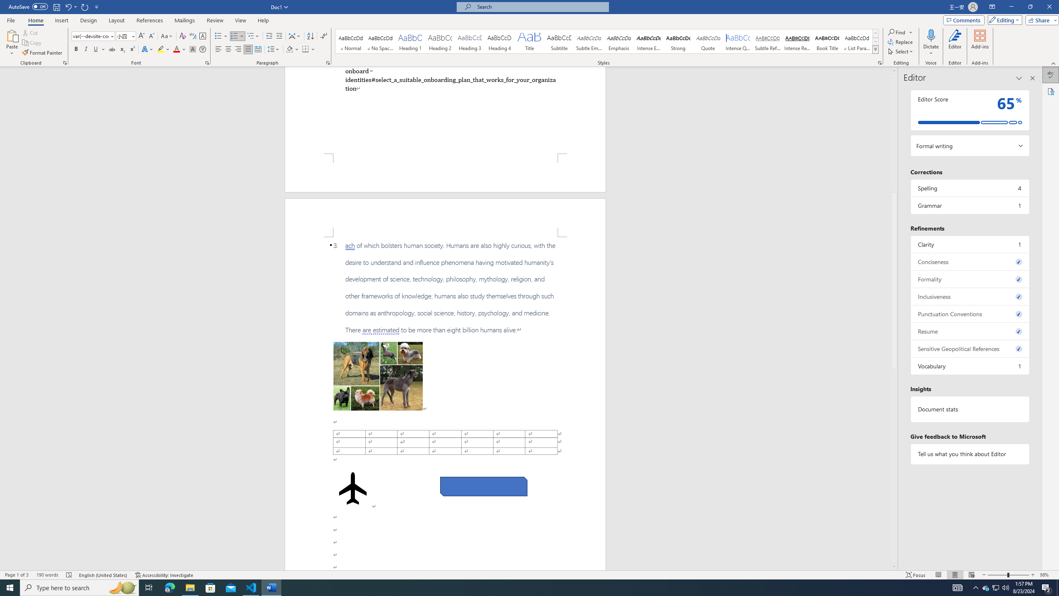  Describe the element at coordinates (176, 50) in the screenshot. I see `Font Color Automatic` at that location.